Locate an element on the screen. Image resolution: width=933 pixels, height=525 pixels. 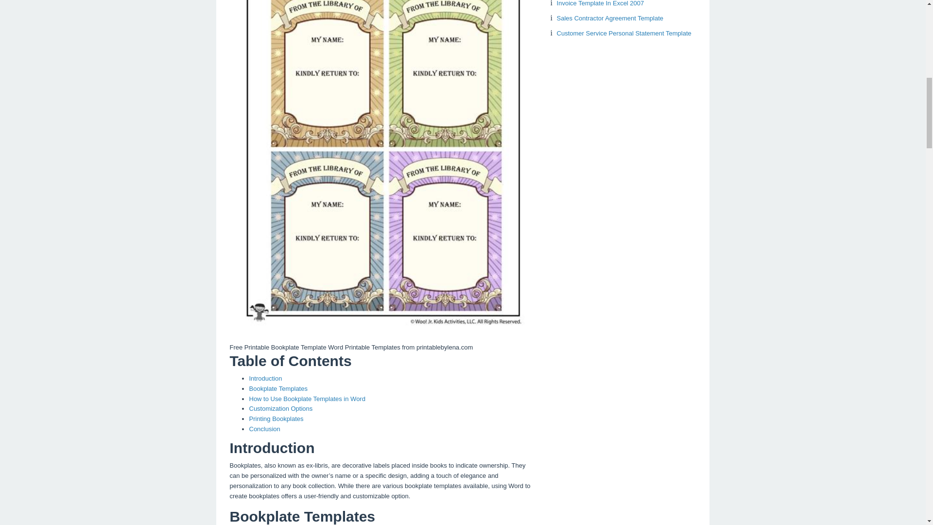
Sales Contractor Agreement Template is located at coordinates (610, 18).